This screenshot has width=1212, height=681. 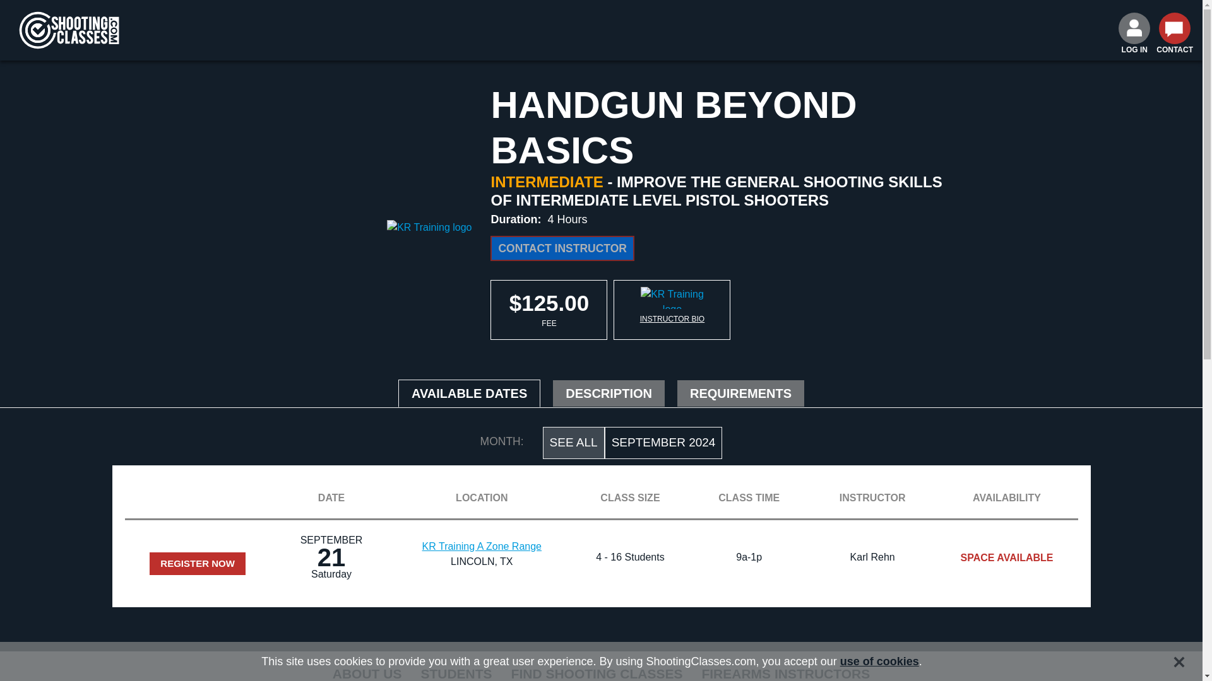 What do you see at coordinates (741, 393) in the screenshot?
I see `REQUIREMENTS` at bounding box center [741, 393].